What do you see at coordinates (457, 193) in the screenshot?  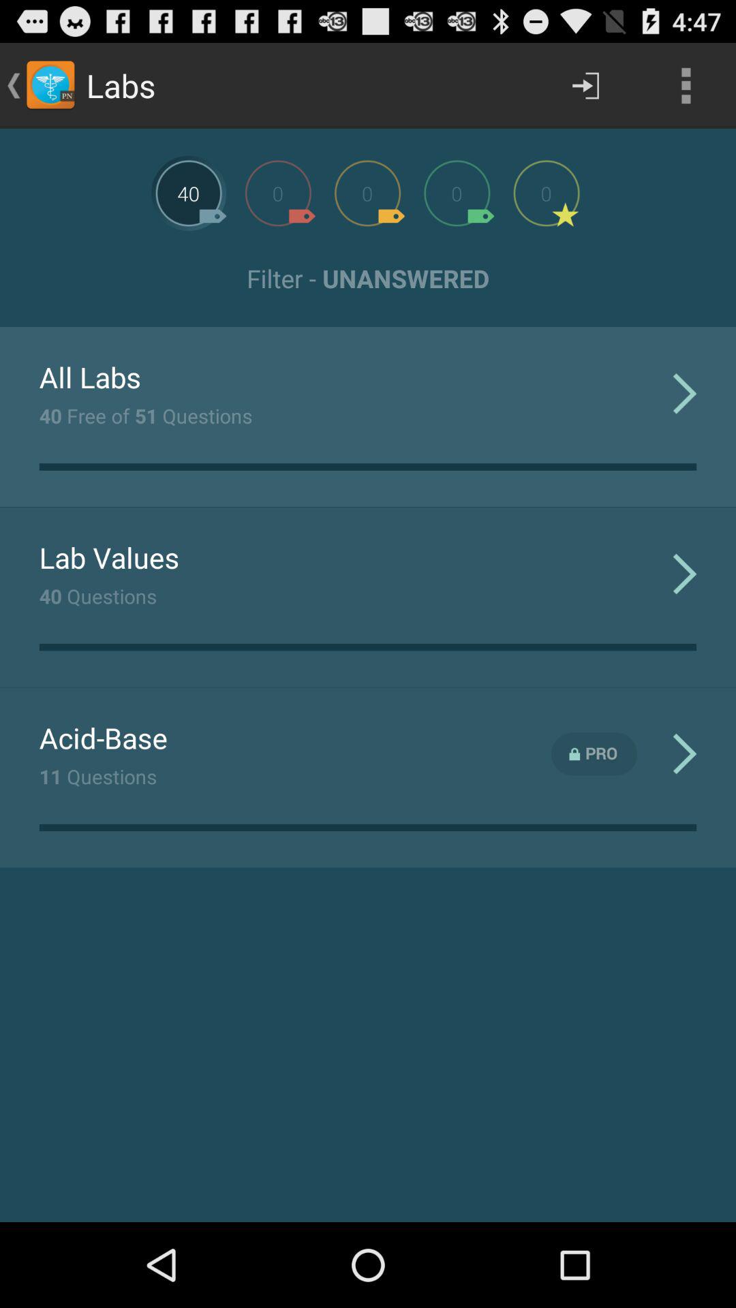 I see `filter answered correctly` at bounding box center [457, 193].